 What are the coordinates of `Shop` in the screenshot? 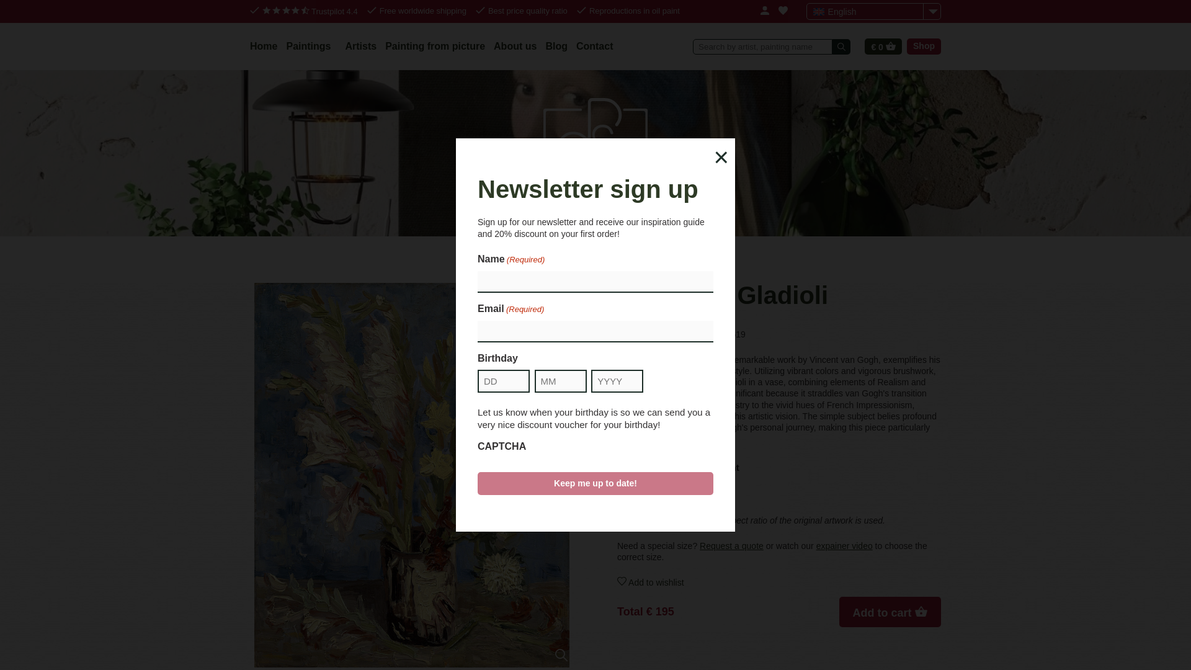 It's located at (923, 46).